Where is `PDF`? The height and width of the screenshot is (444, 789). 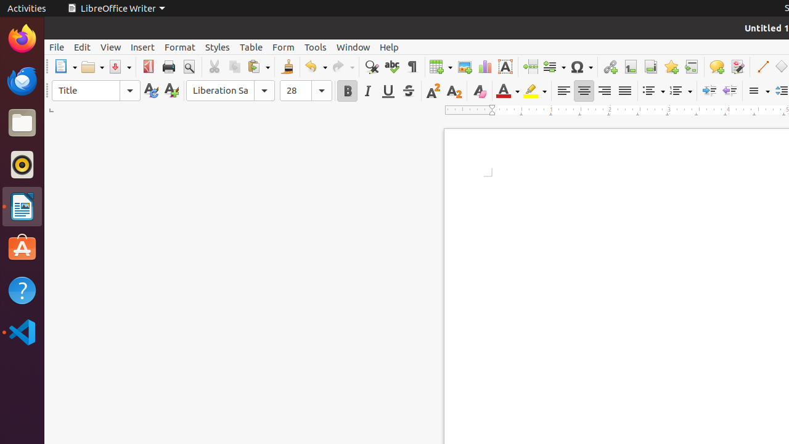
PDF is located at coordinates (148, 67).